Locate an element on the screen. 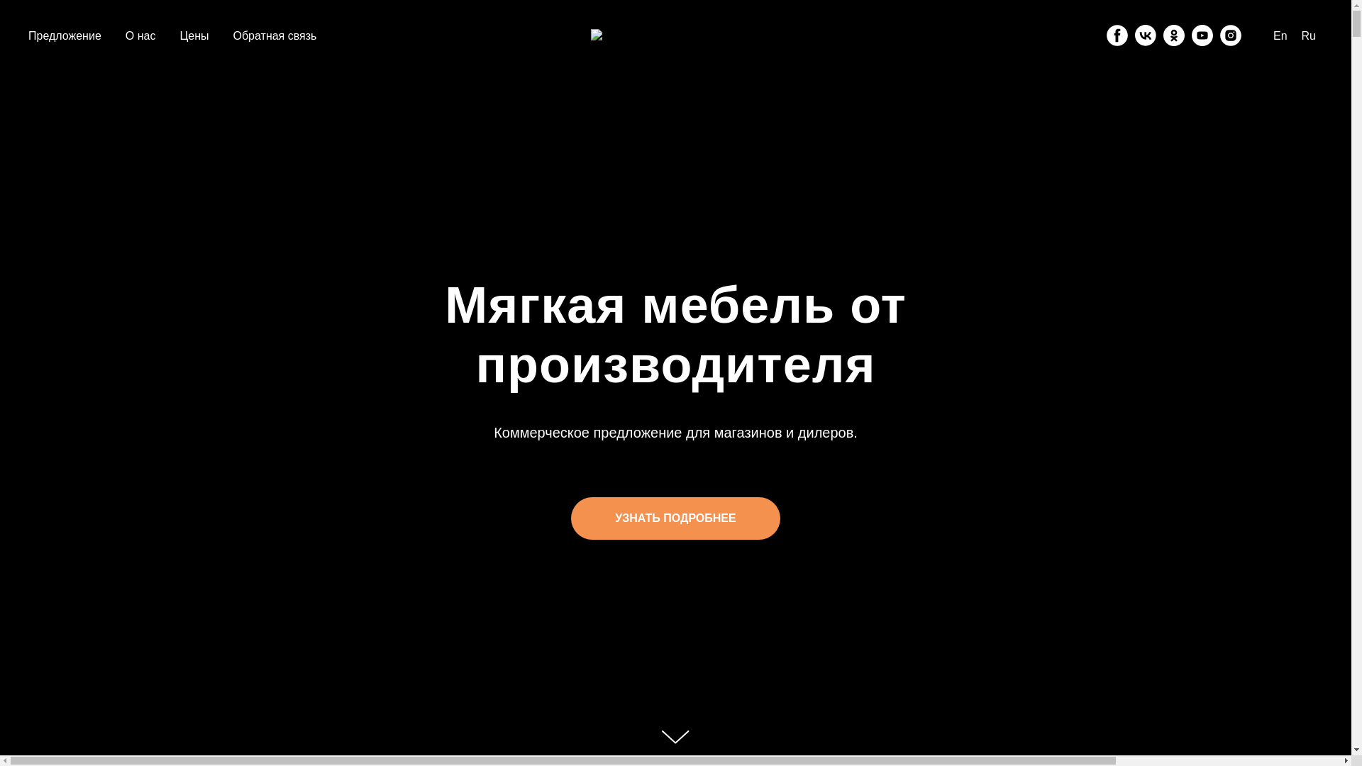  Ru is located at coordinates (1309, 35).